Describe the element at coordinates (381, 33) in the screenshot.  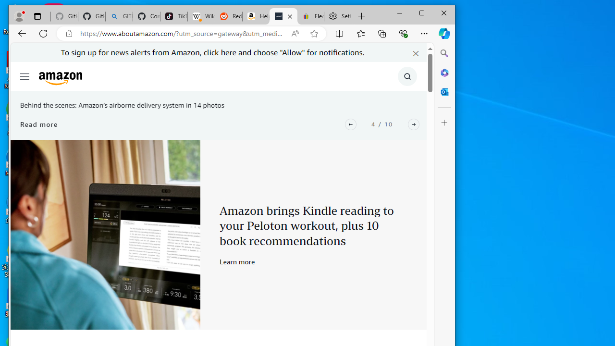
I see `Collections` at that location.